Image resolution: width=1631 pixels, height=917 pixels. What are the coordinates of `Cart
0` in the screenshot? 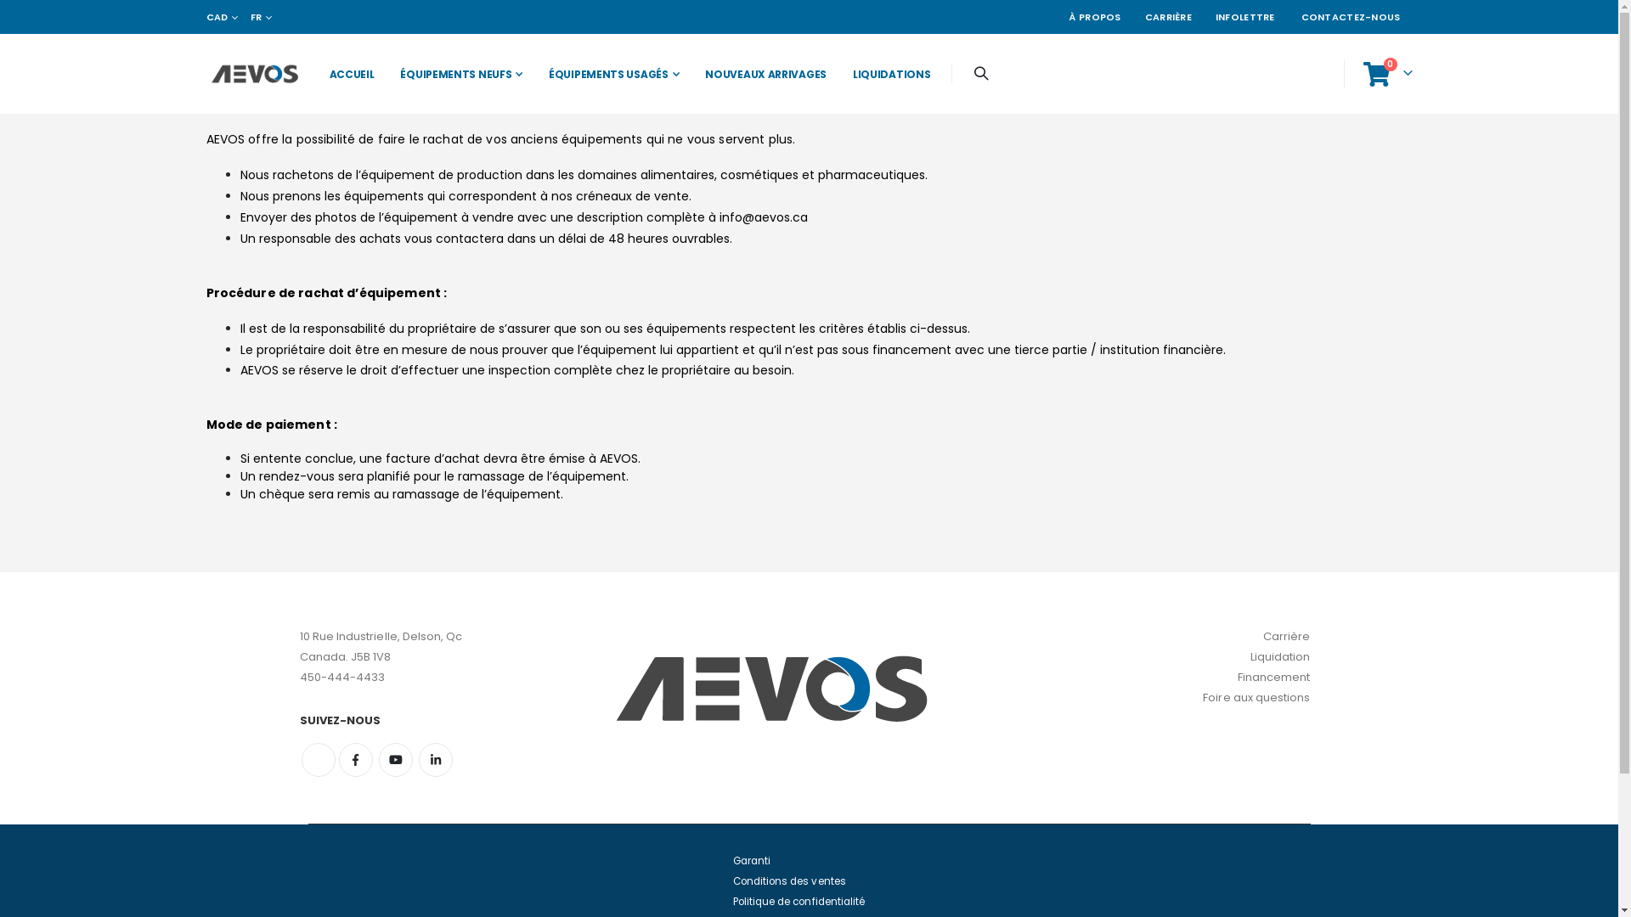 It's located at (1387, 74).